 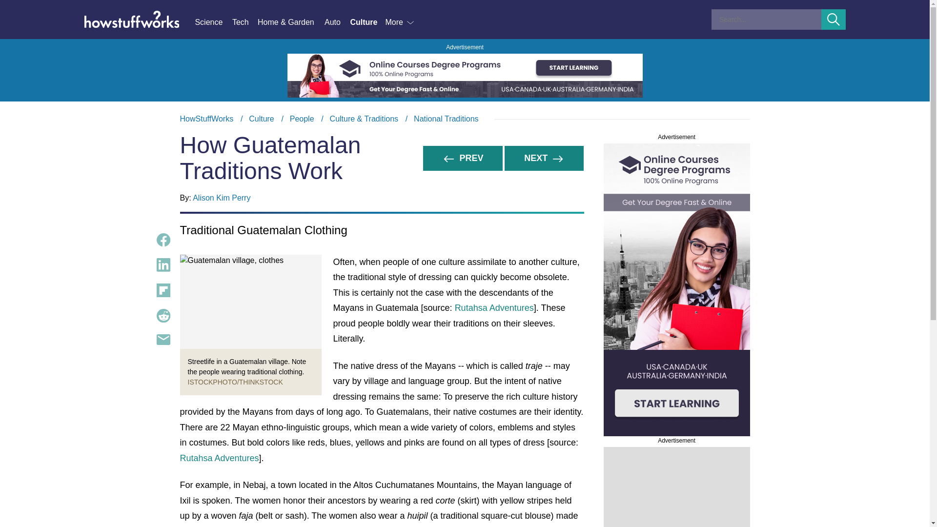 I want to click on Share Content on Reddit, so click(x=163, y=315).